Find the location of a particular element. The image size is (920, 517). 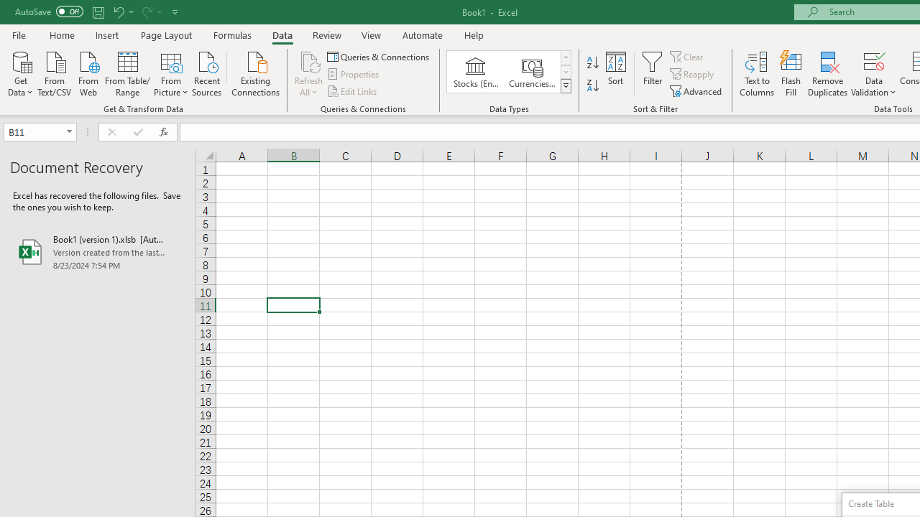

From Text/CSV is located at coordinates (55, 73).